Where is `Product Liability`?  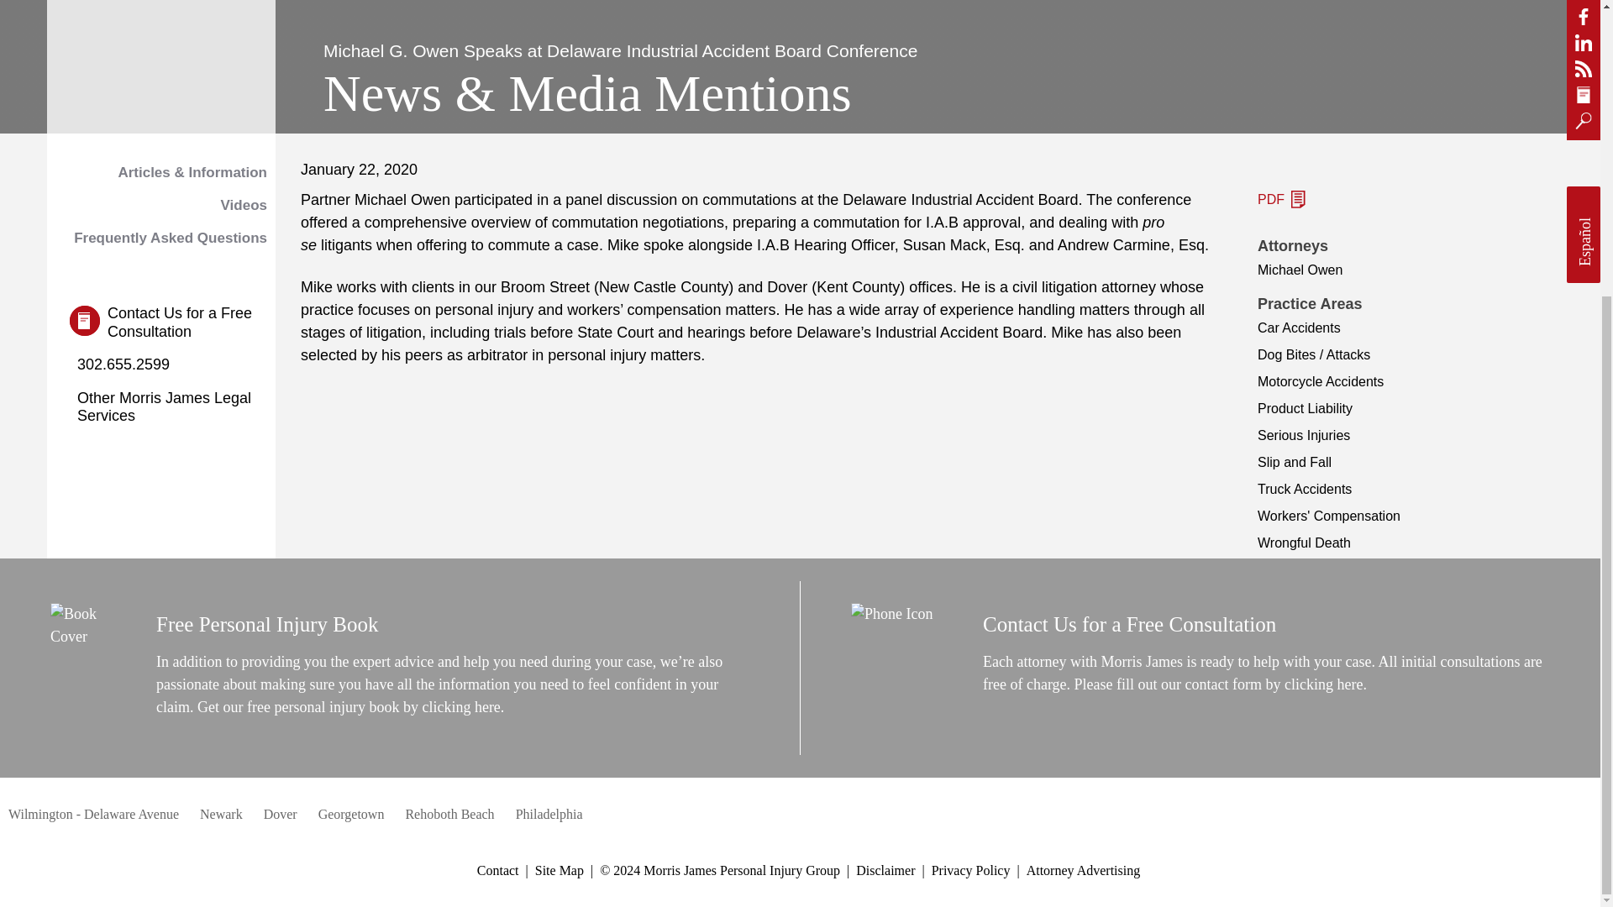 Product Liability is located at coordinates (1306, 408).